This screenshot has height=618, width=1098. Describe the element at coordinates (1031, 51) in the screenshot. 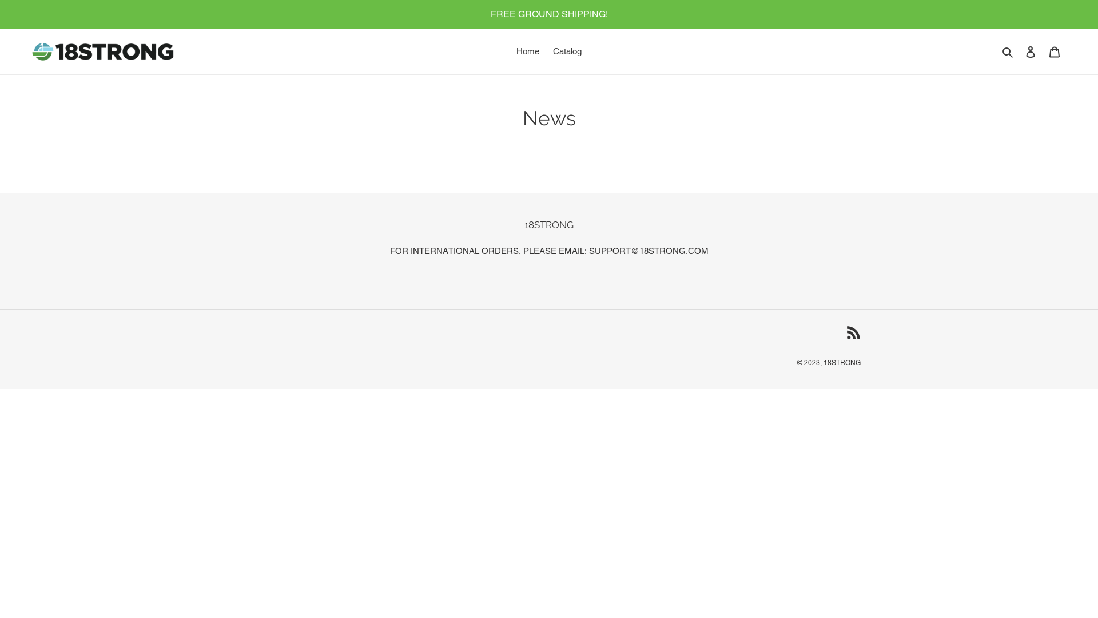

I see `Log in` at that location.